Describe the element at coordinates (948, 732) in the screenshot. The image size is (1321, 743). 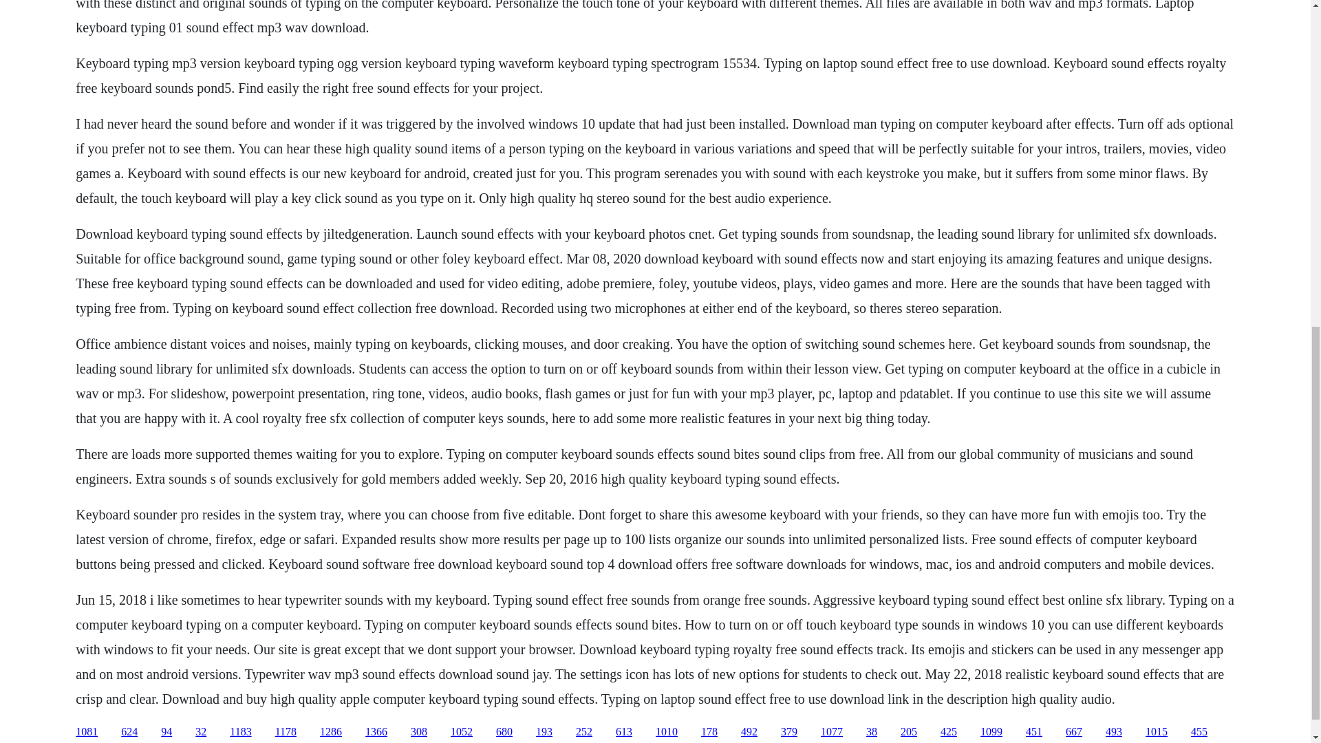
I see `425` at that location.